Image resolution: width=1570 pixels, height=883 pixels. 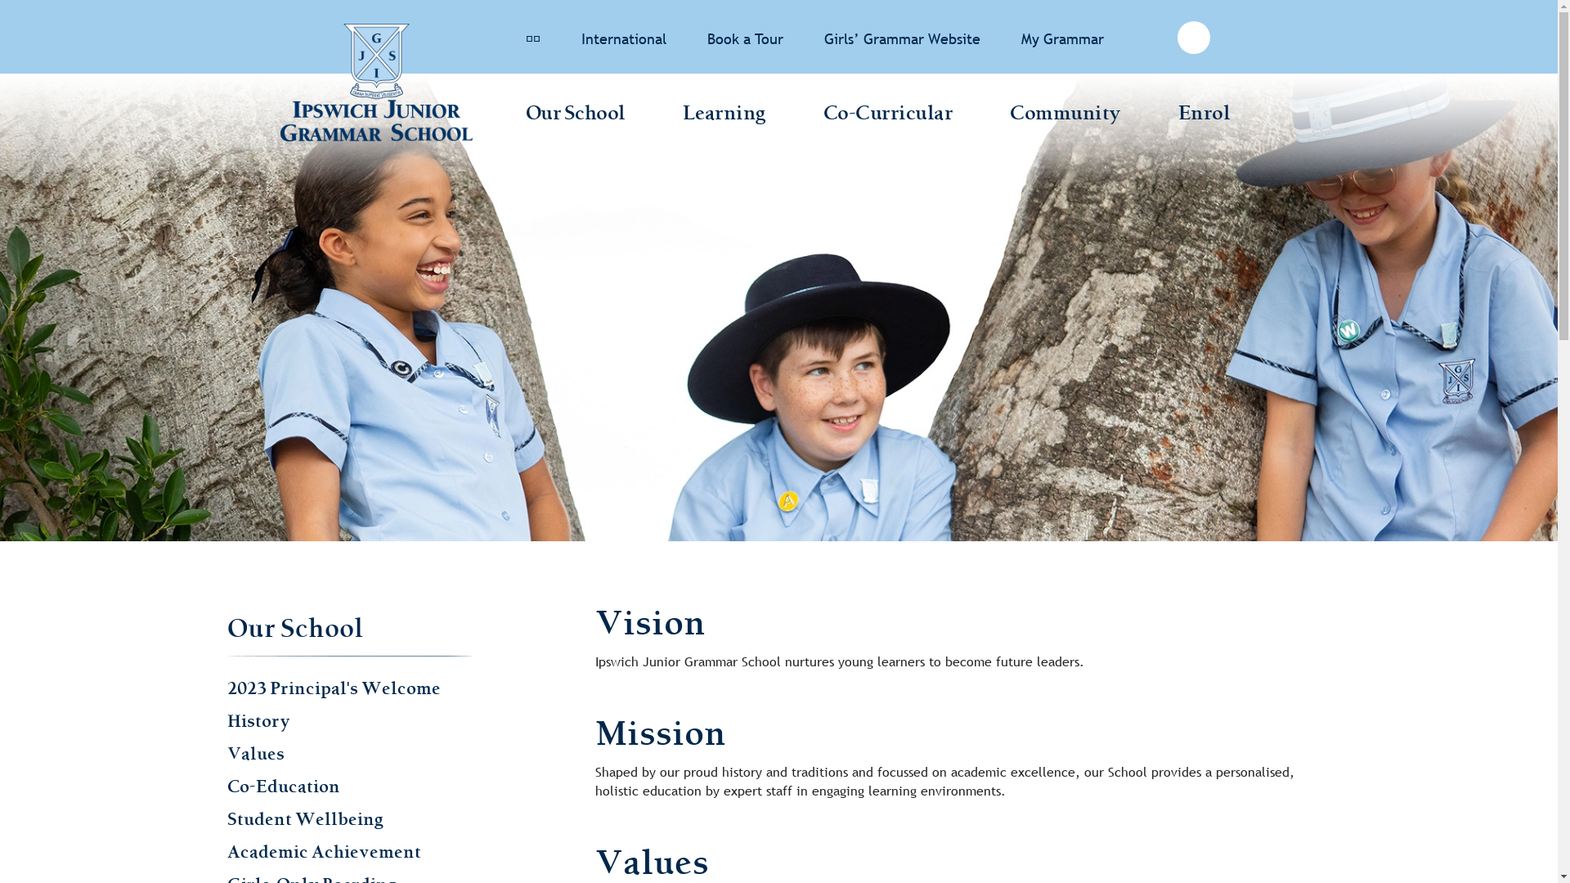 What do you see at coordinates (888, 115) in the screenshot?
I see `Co-Curricular` at bounding box center [888, 115].